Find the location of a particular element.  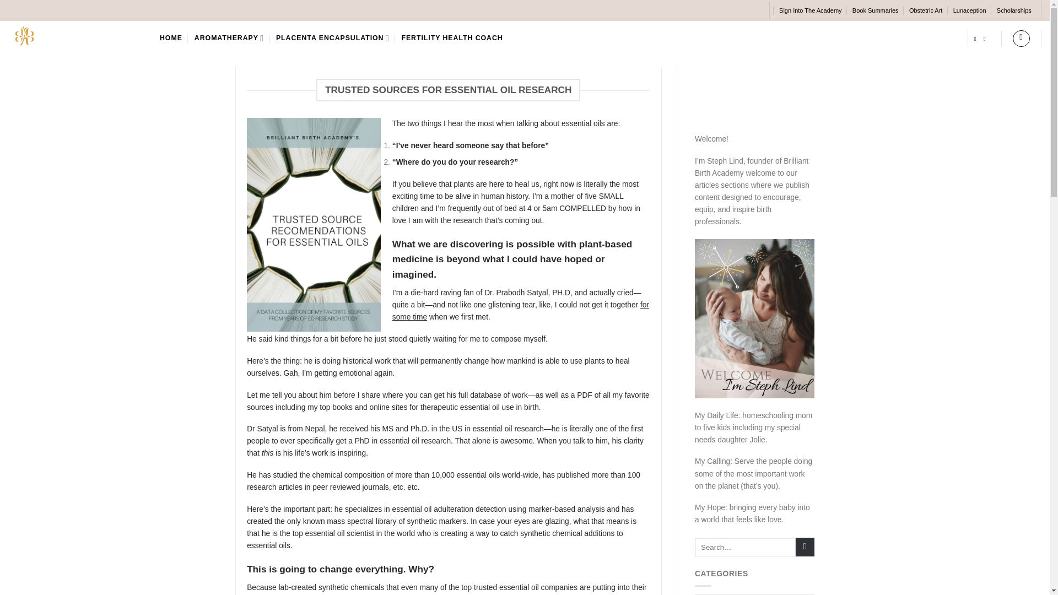

Obstetric Art is located at coordinates (926, 10).